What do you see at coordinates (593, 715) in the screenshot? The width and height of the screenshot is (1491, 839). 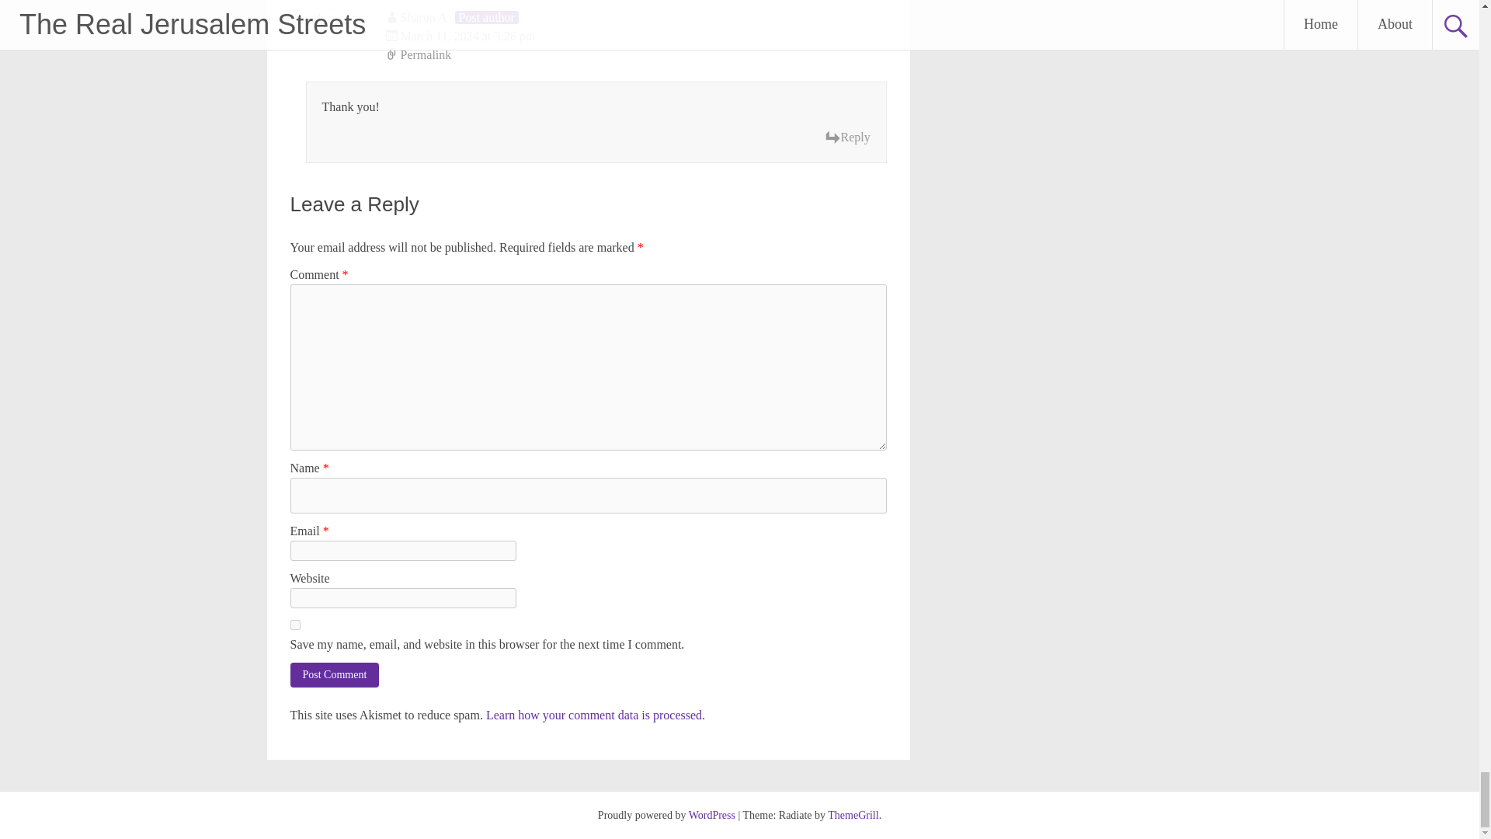 I see `Learn how your comment data is processed` at bounding box center [593, 715].